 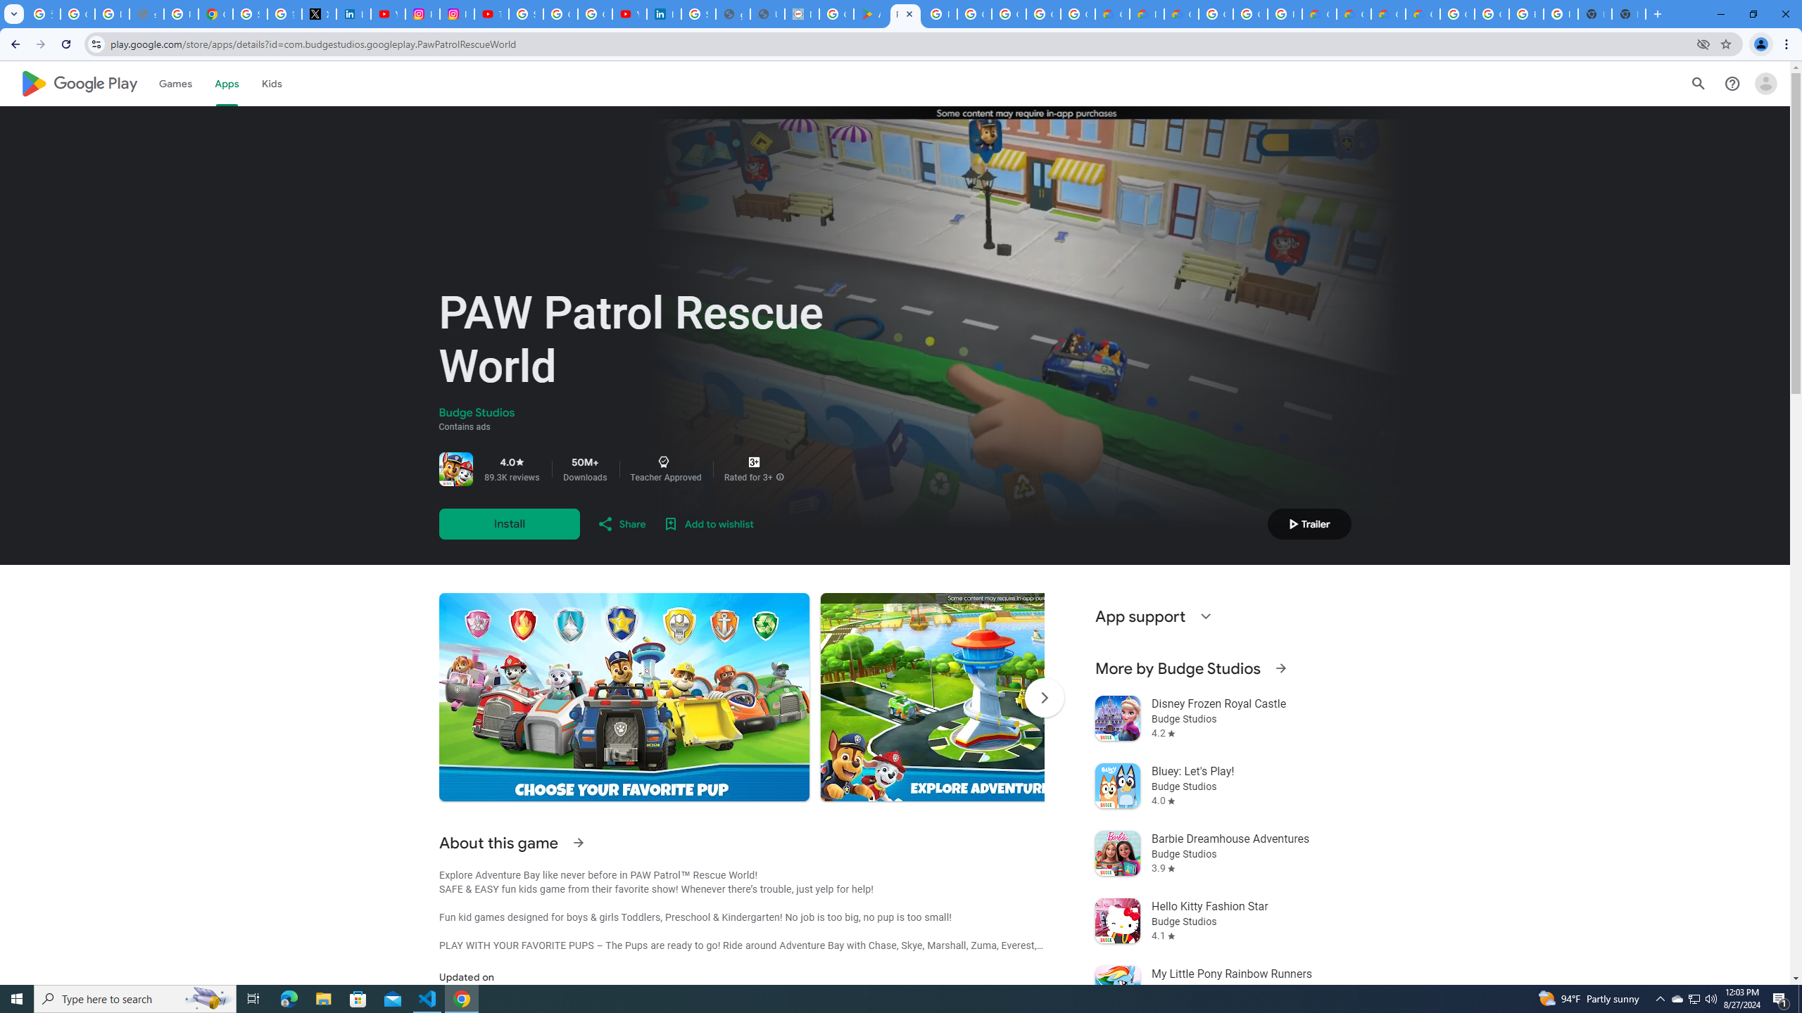 I want to click on Gemini for Business and Developers | Google Cloud, so click(x=1182, y=14).